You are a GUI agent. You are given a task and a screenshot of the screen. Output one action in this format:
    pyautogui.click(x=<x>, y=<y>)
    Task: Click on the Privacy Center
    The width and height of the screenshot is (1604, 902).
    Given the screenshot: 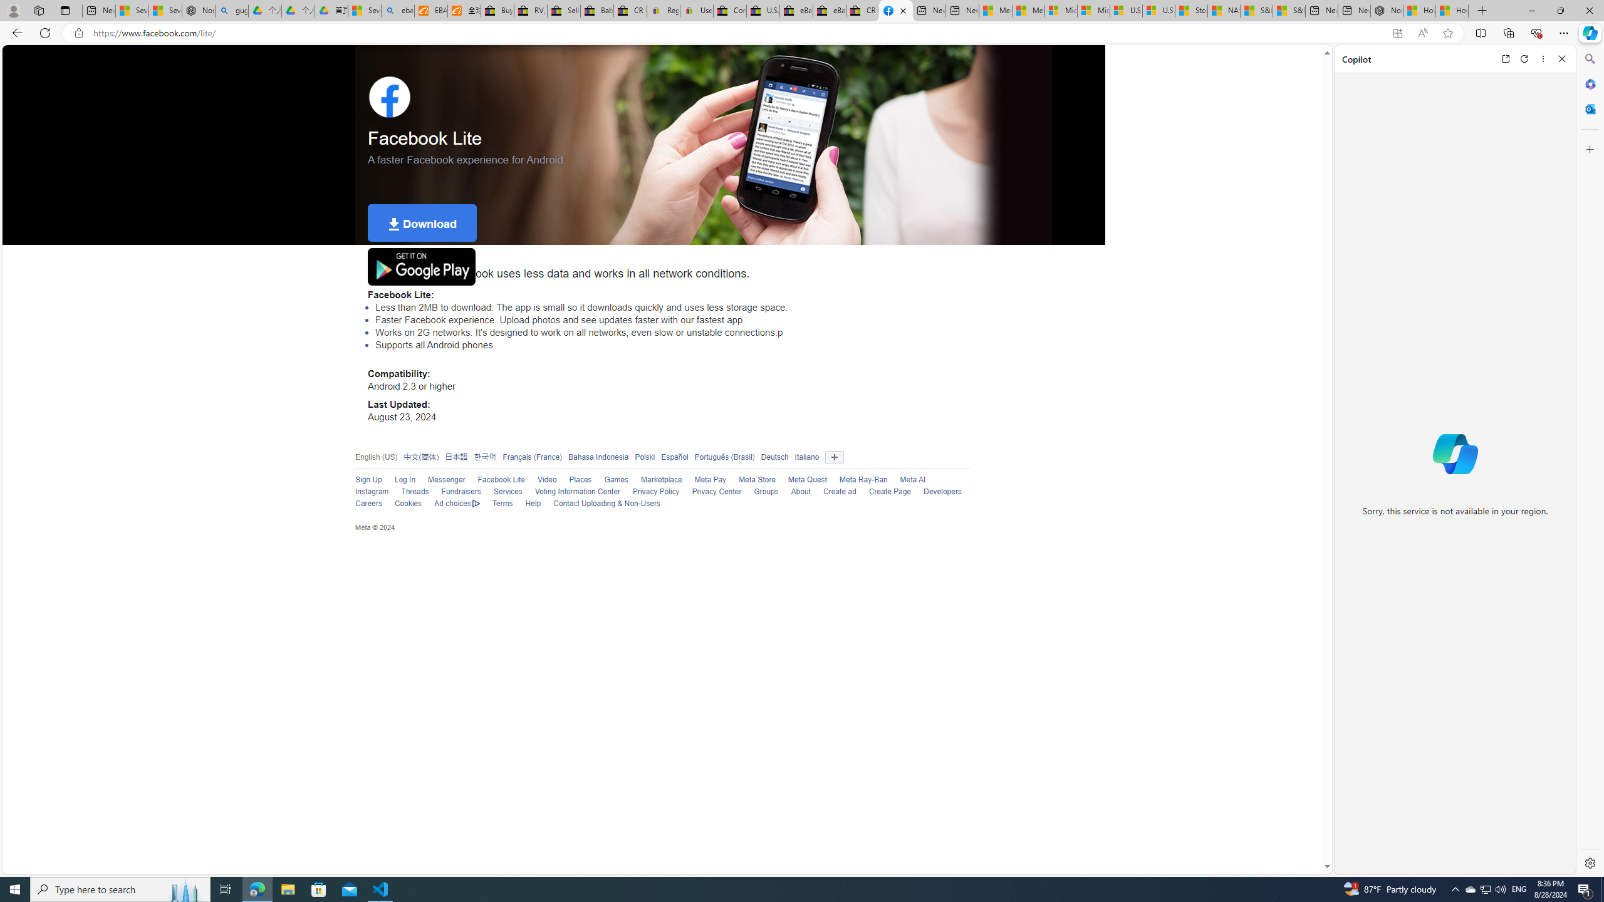 What is the action you would take?
    pyautogui.click(x=709, y=492)
    